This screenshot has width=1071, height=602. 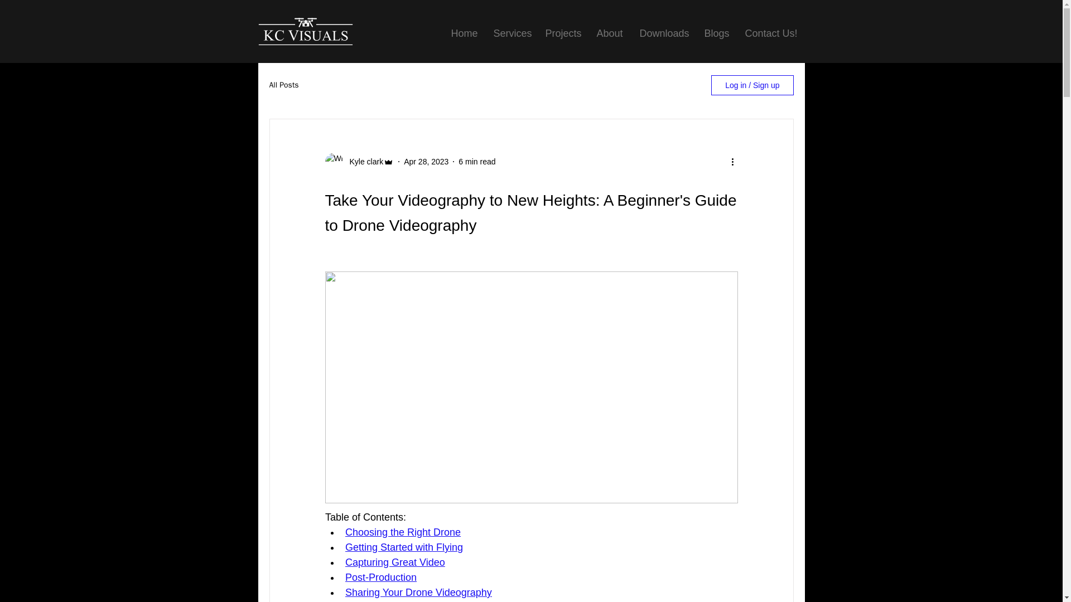 What do you see at coordinates (562, 33) in the screenshot?
I see `Projects` at bounding box center [562, 33].